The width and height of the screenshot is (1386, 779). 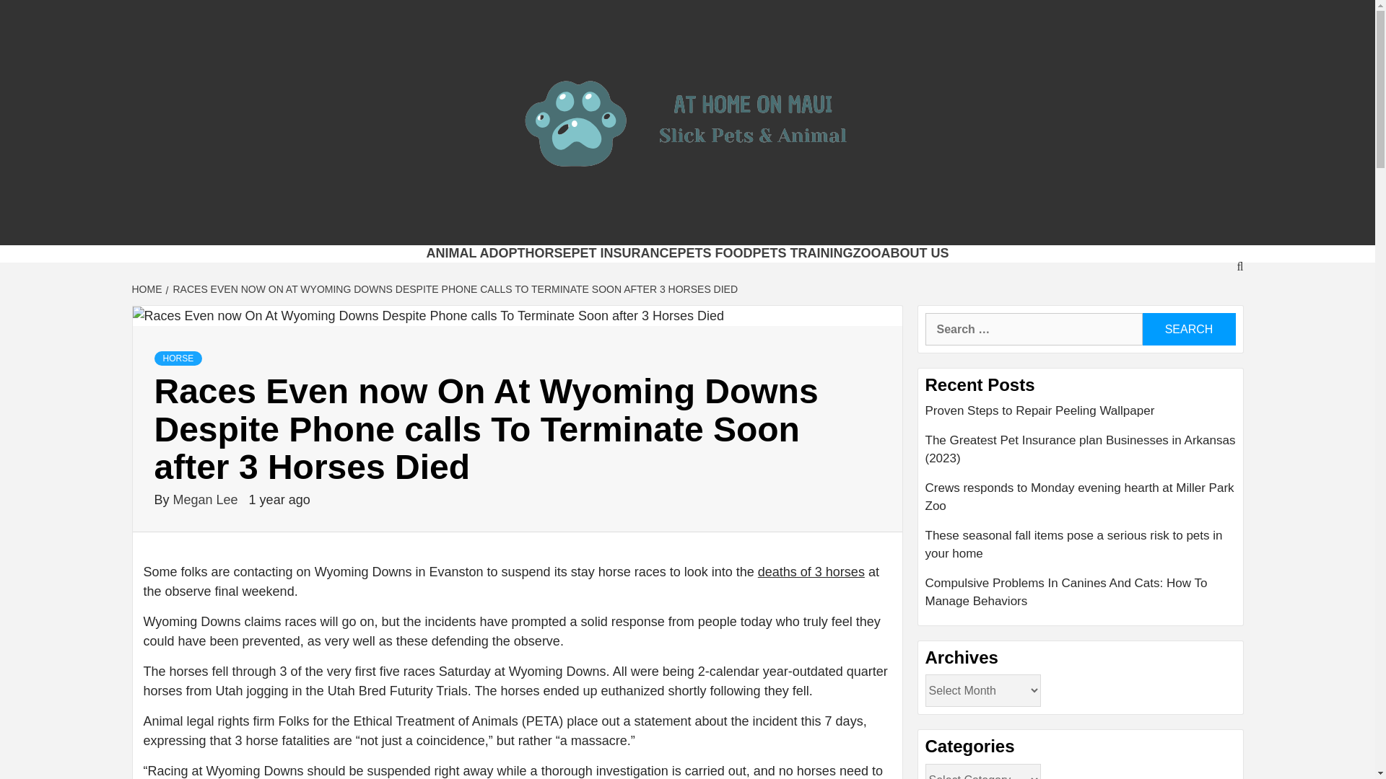 I want to click on ANIMAL ADOPT, so click(x=475, y=252).